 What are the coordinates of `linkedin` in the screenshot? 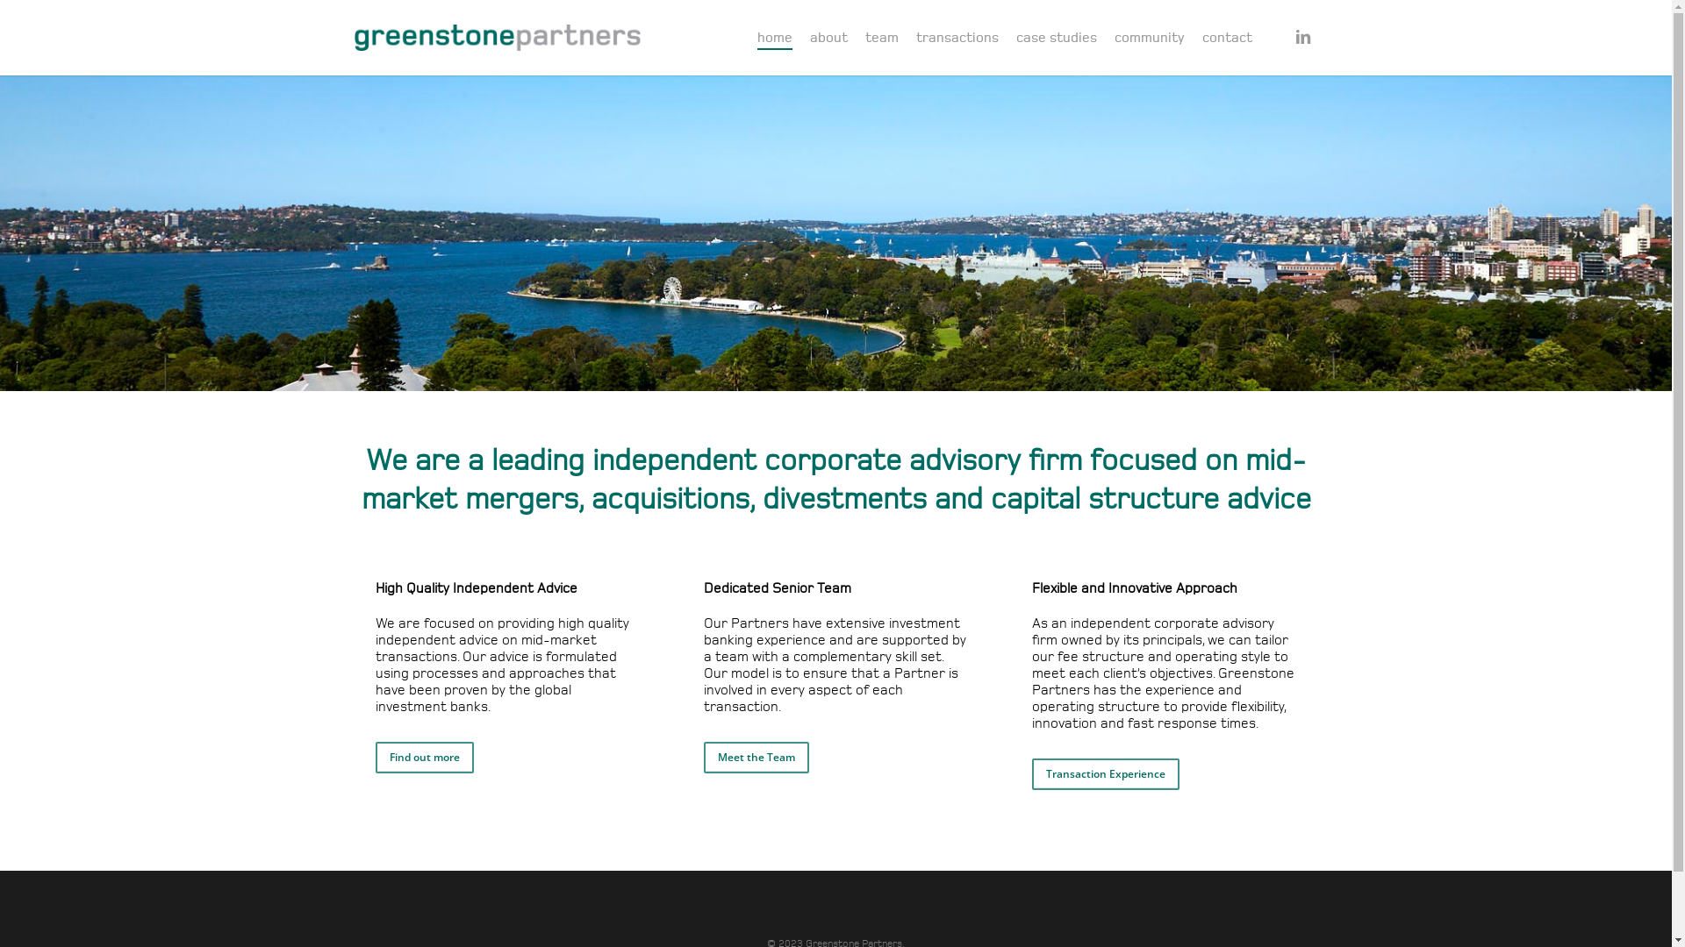 It's located at (1302, 38).